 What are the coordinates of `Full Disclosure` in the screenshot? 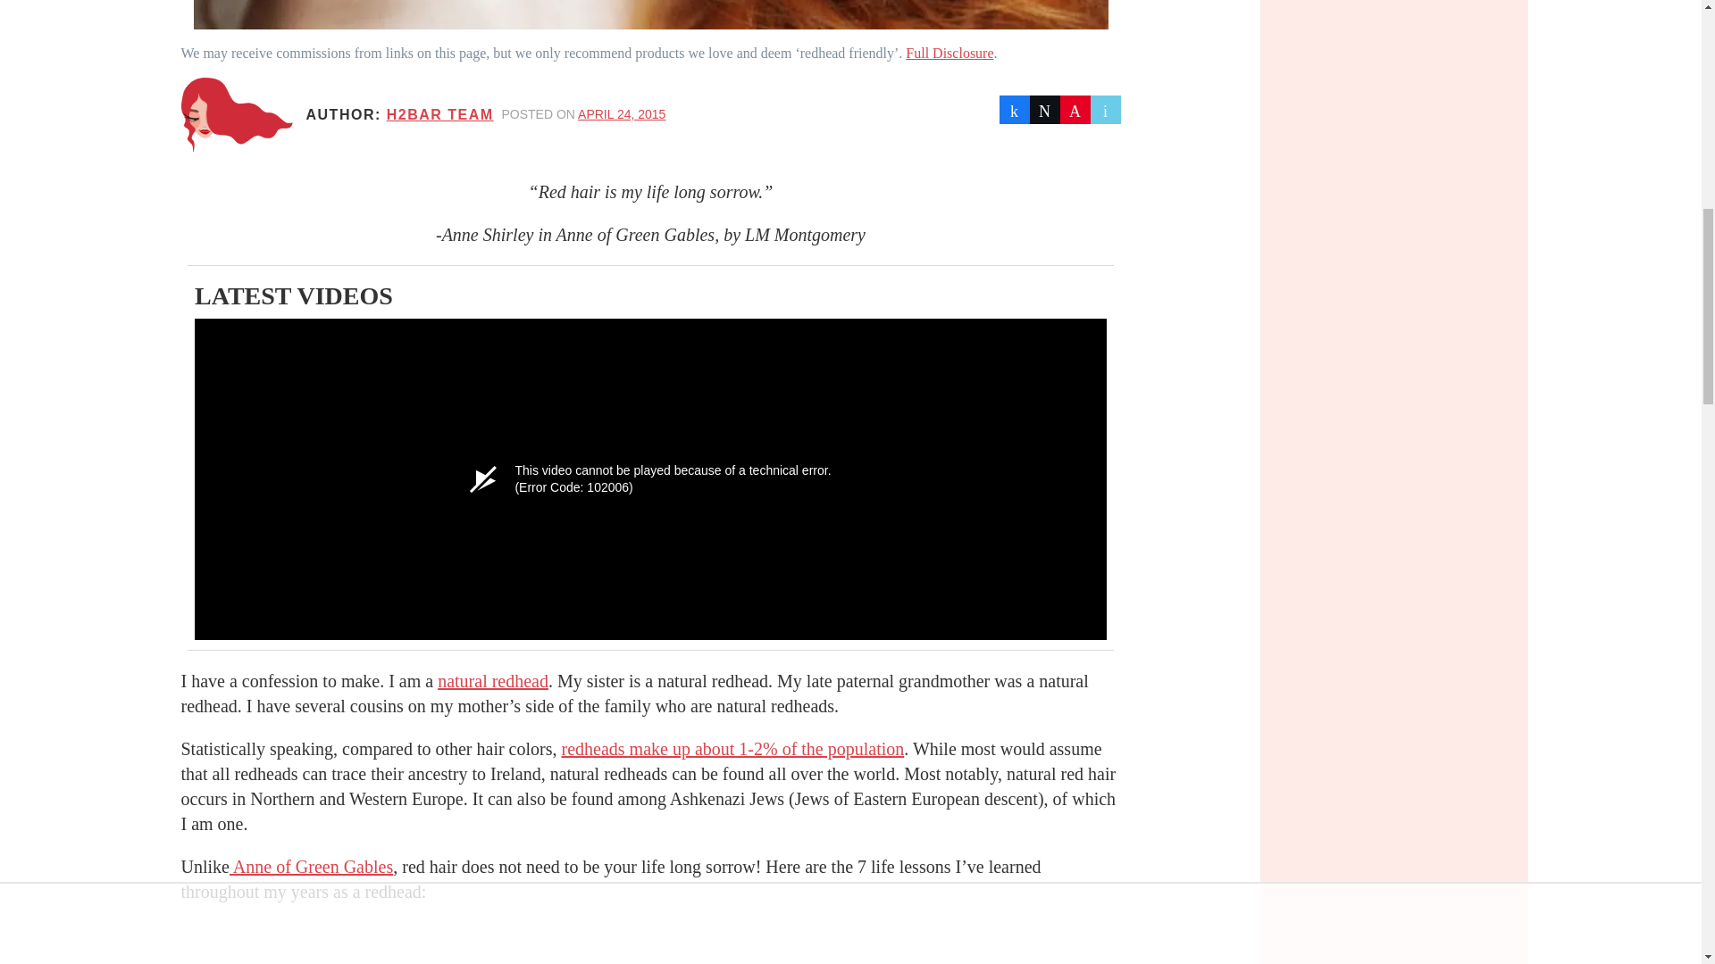 It's located at (949, 53).